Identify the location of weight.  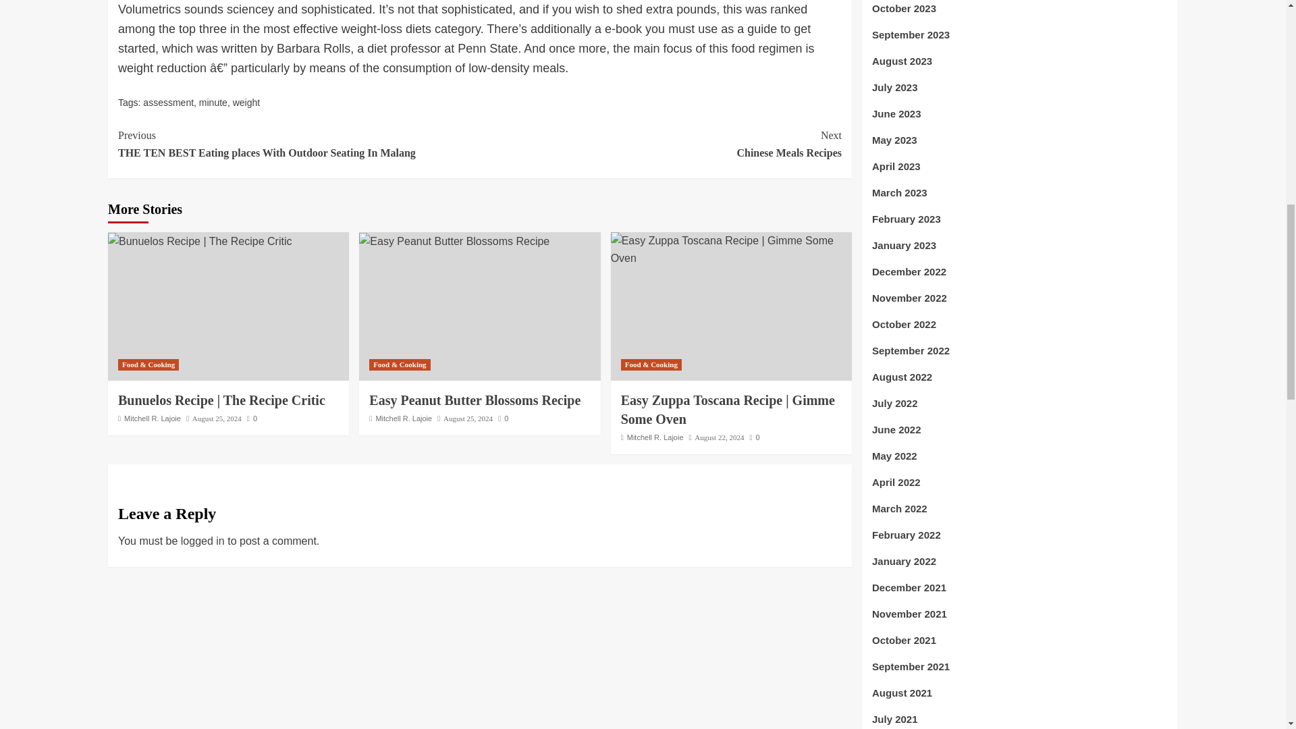
(246, 102).